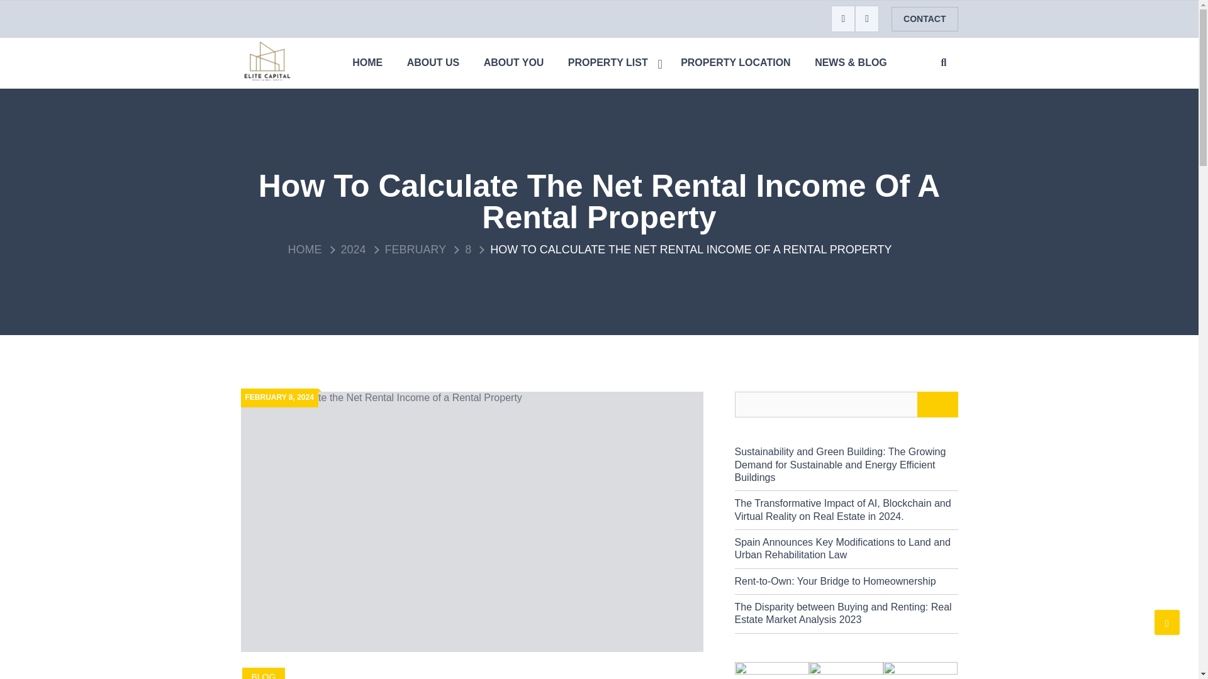 This screenshot has width=1208, height=679. What do you see at coordinates (942, 87) in the screenshot?
I see `Search` at bounding box center [942, 87].